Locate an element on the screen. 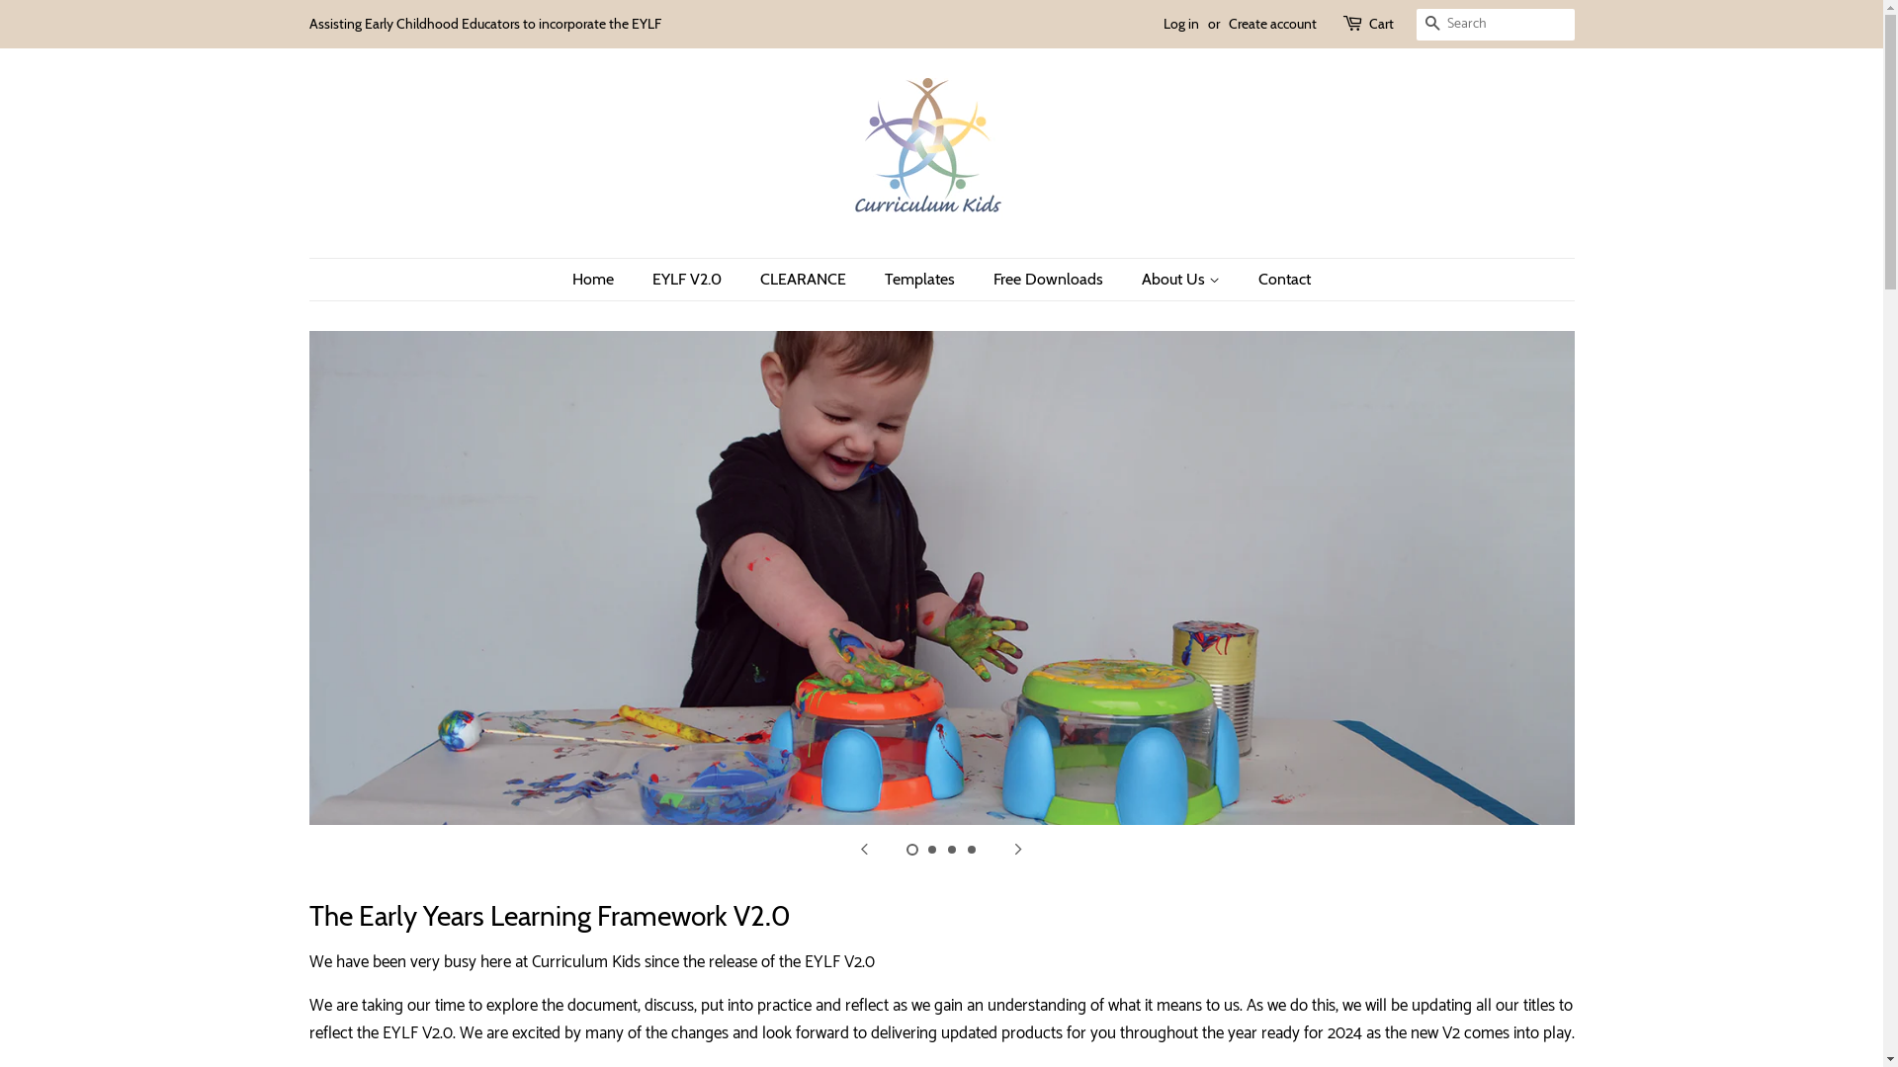  Create account is located at coordinates (1271, 24).